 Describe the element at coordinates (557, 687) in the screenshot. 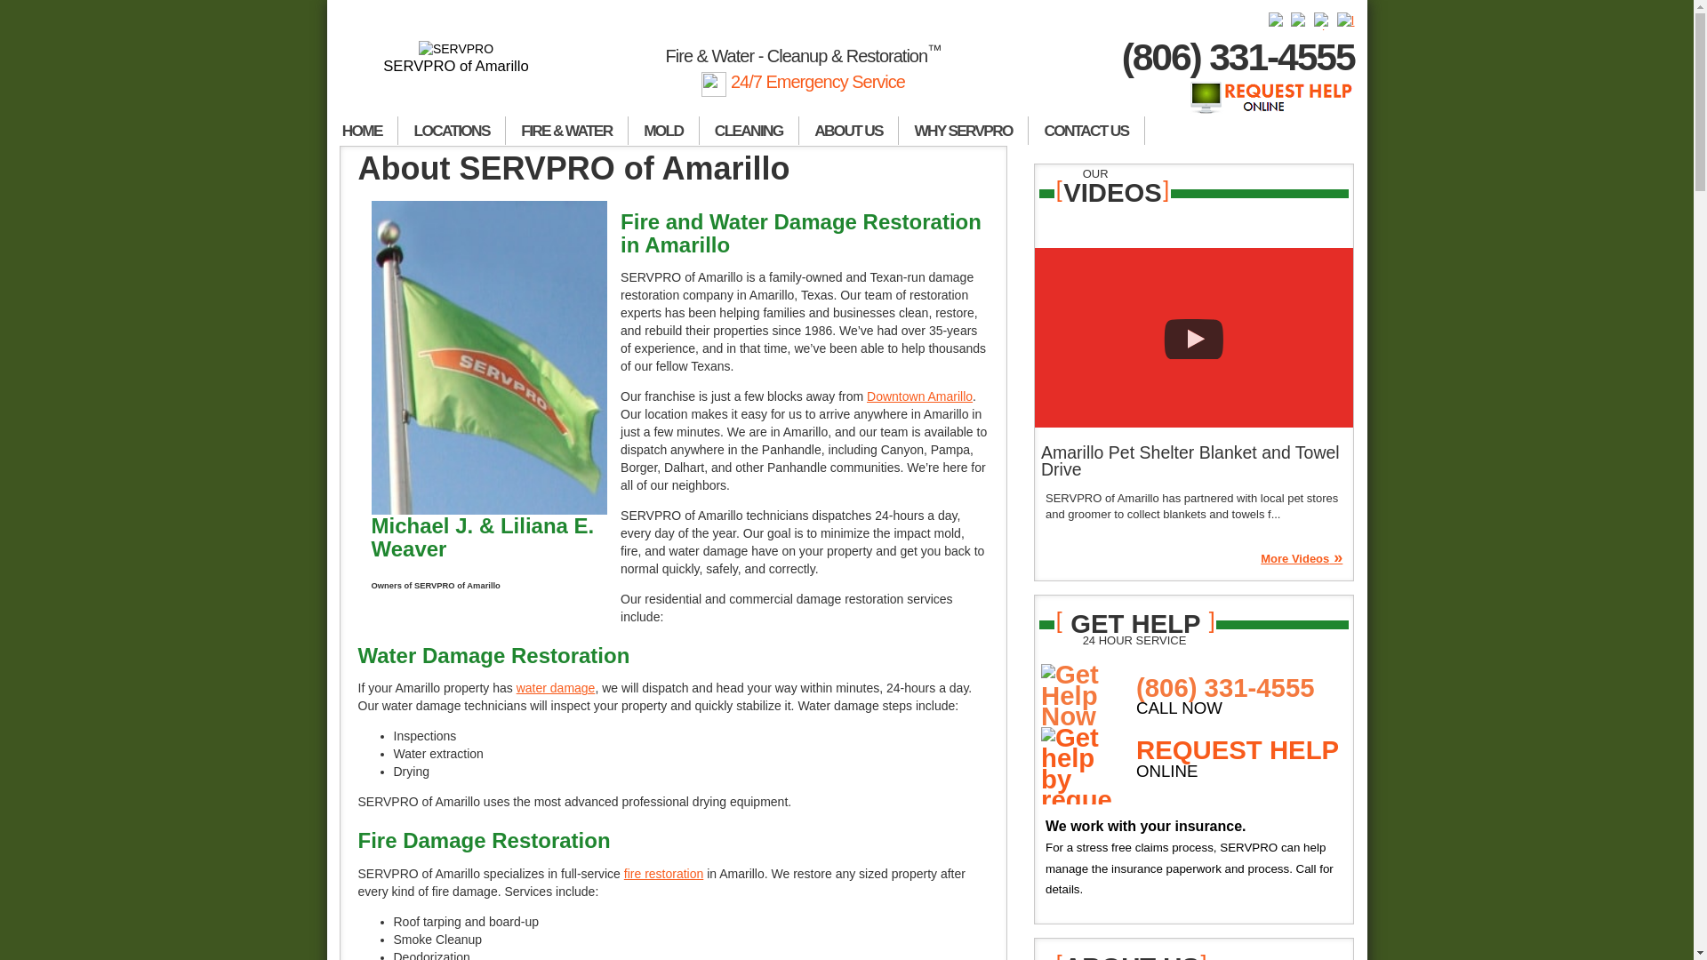

I see `Water Damage Restoration` at that location.